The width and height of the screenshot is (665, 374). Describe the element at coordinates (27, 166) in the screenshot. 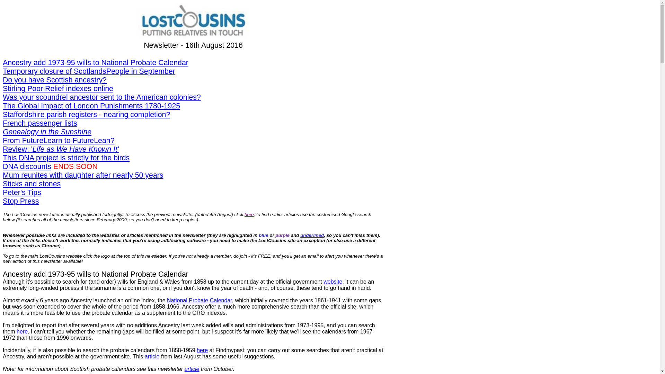

I see `DNA discounts` at that location.